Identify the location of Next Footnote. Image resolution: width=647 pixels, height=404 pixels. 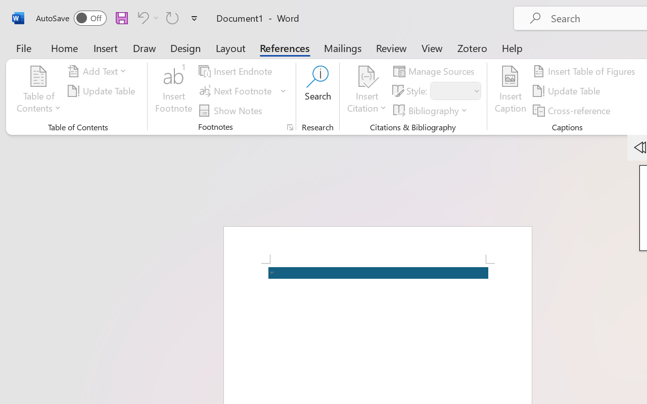
(243, 91).